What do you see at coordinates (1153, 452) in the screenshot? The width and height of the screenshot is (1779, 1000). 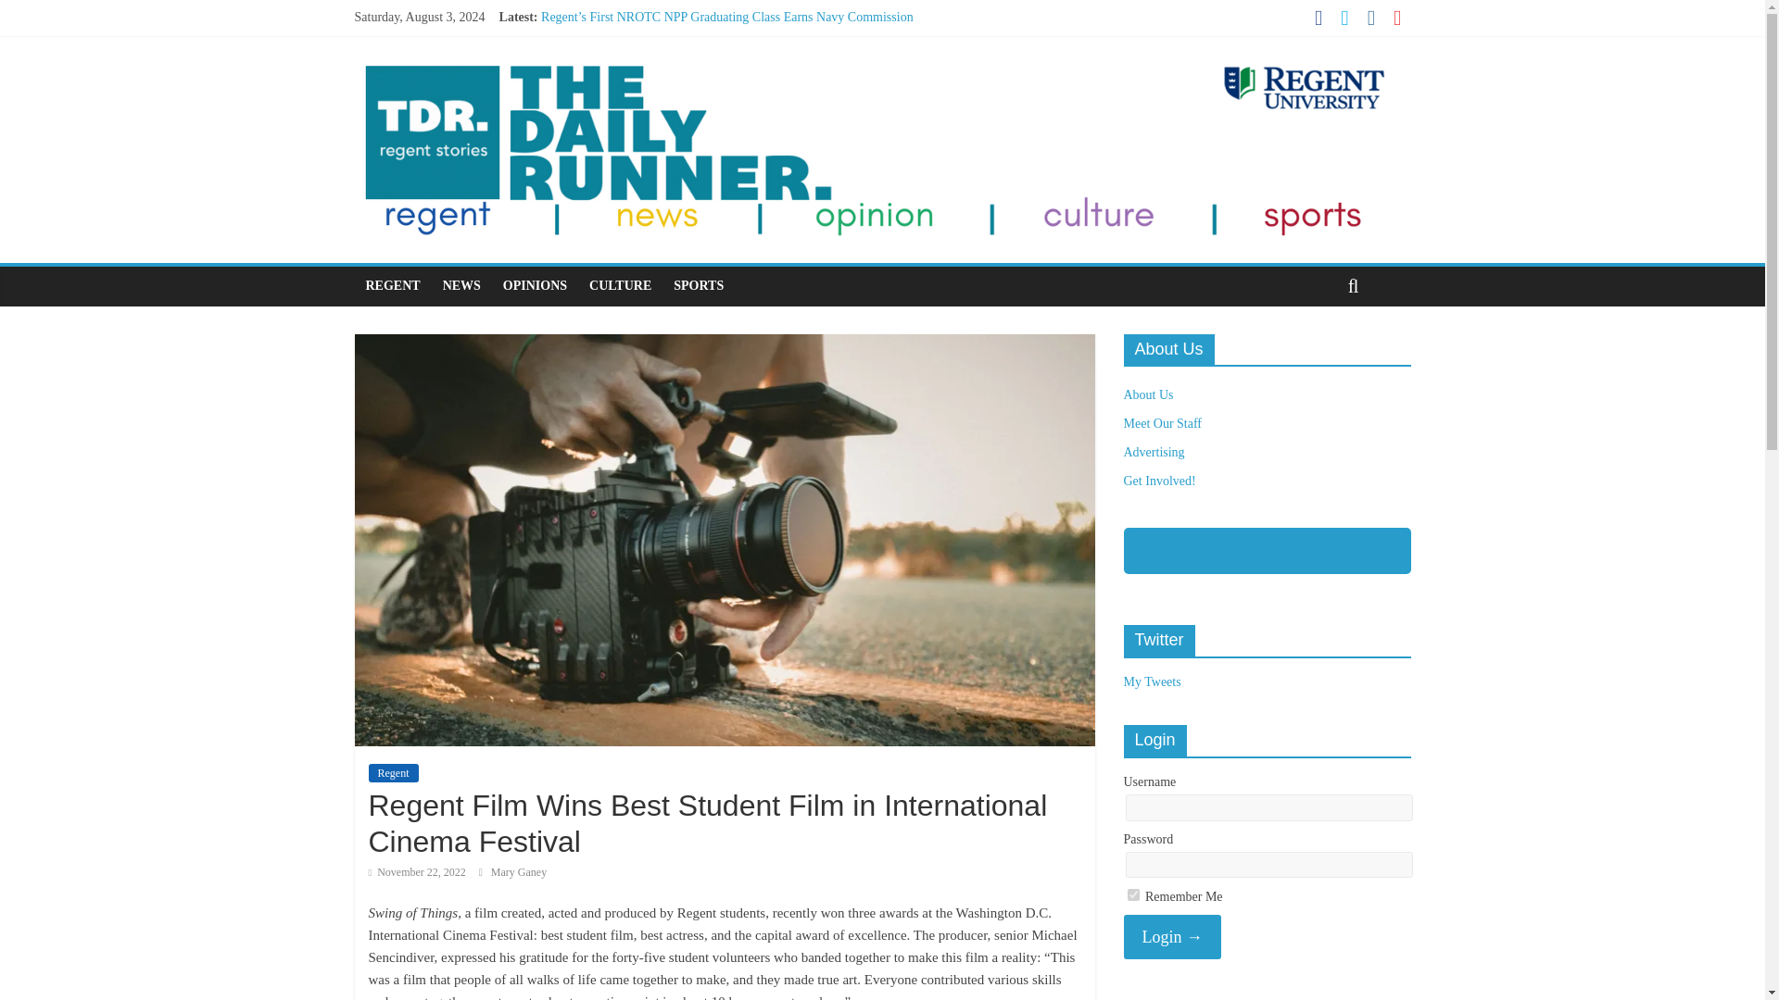 I see `Advertising` at bounding box center [1153, 452].